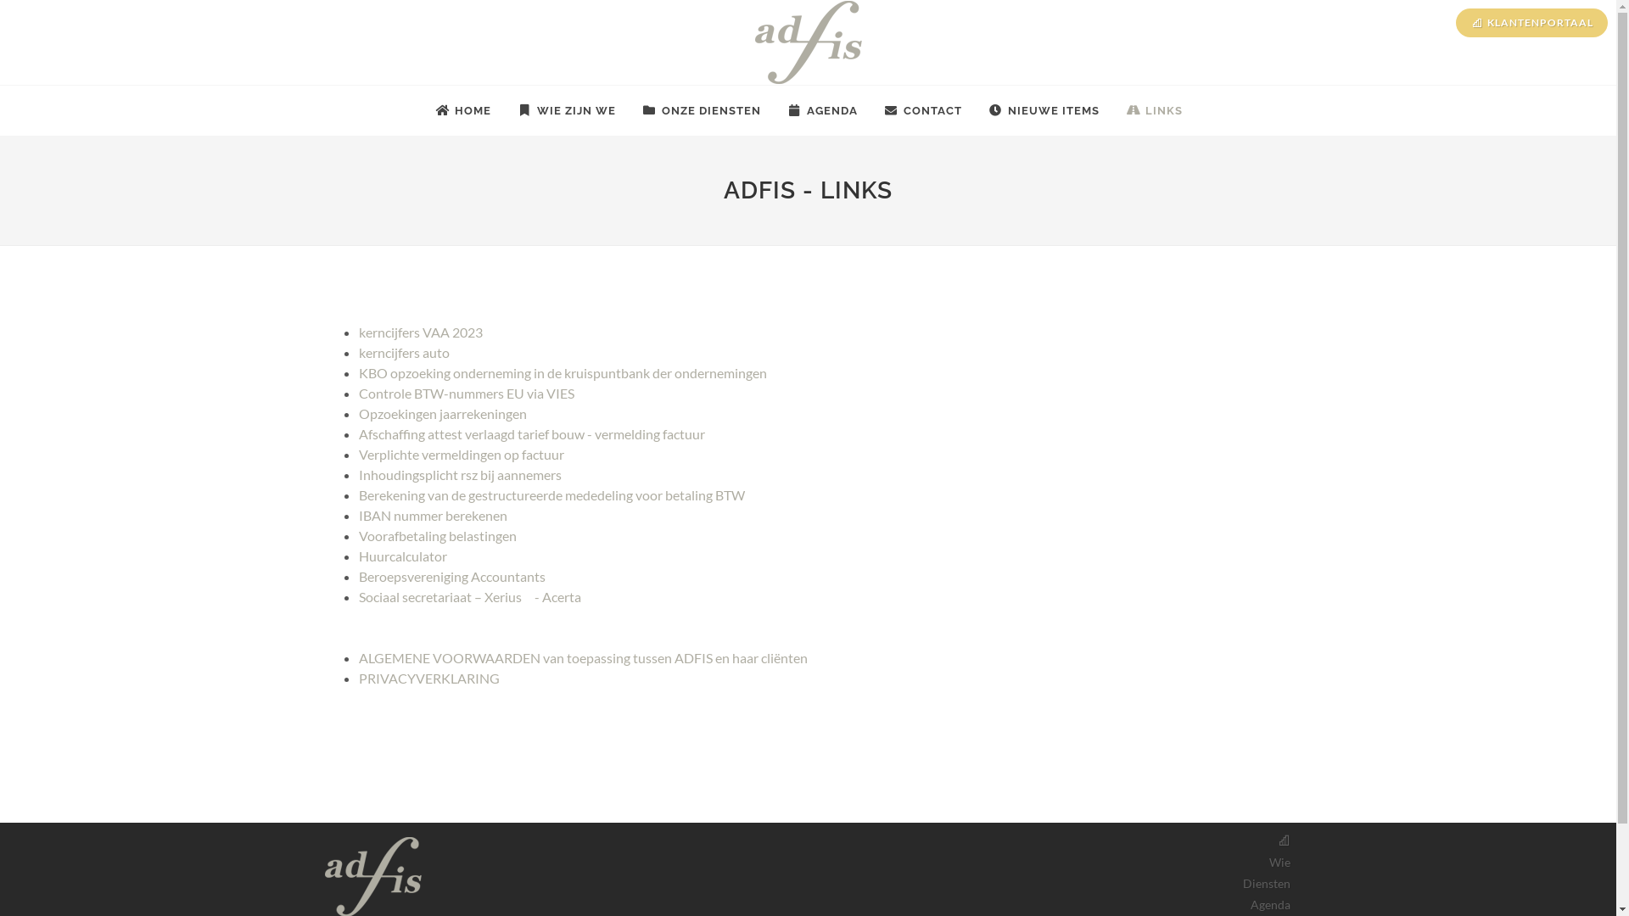  Describe the element at coordinates (531, 434) in the screenshot. I see `Afschaffing attest verlaagd tarief bouw - vermelding factuur` at that location.